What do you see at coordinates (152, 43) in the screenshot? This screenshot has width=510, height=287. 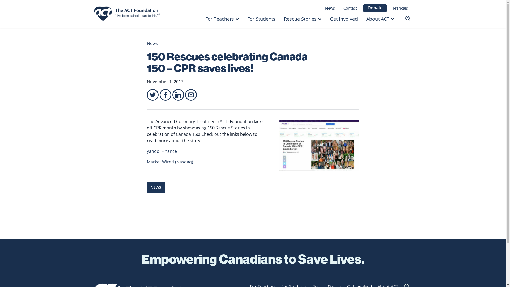 I see `News` at bounding box center [152, 43].